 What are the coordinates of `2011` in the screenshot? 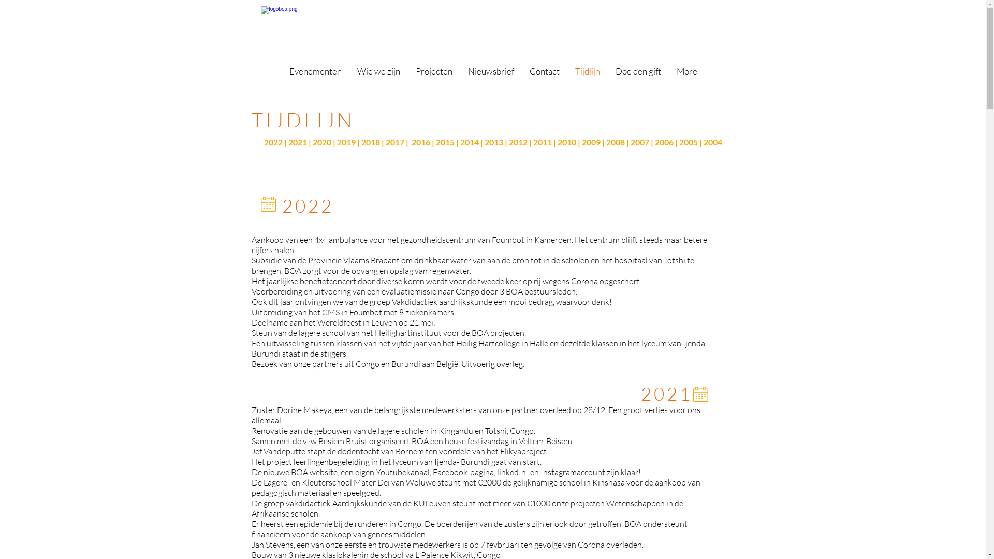 It's located at (543, 142).